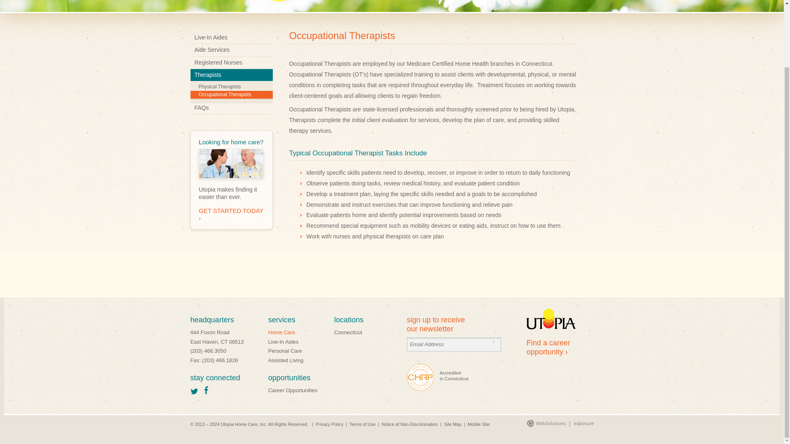 Image resolution: width=790 pixels, height=444 pixels. I want to click on Occupational Therapists, so click(231, 95).